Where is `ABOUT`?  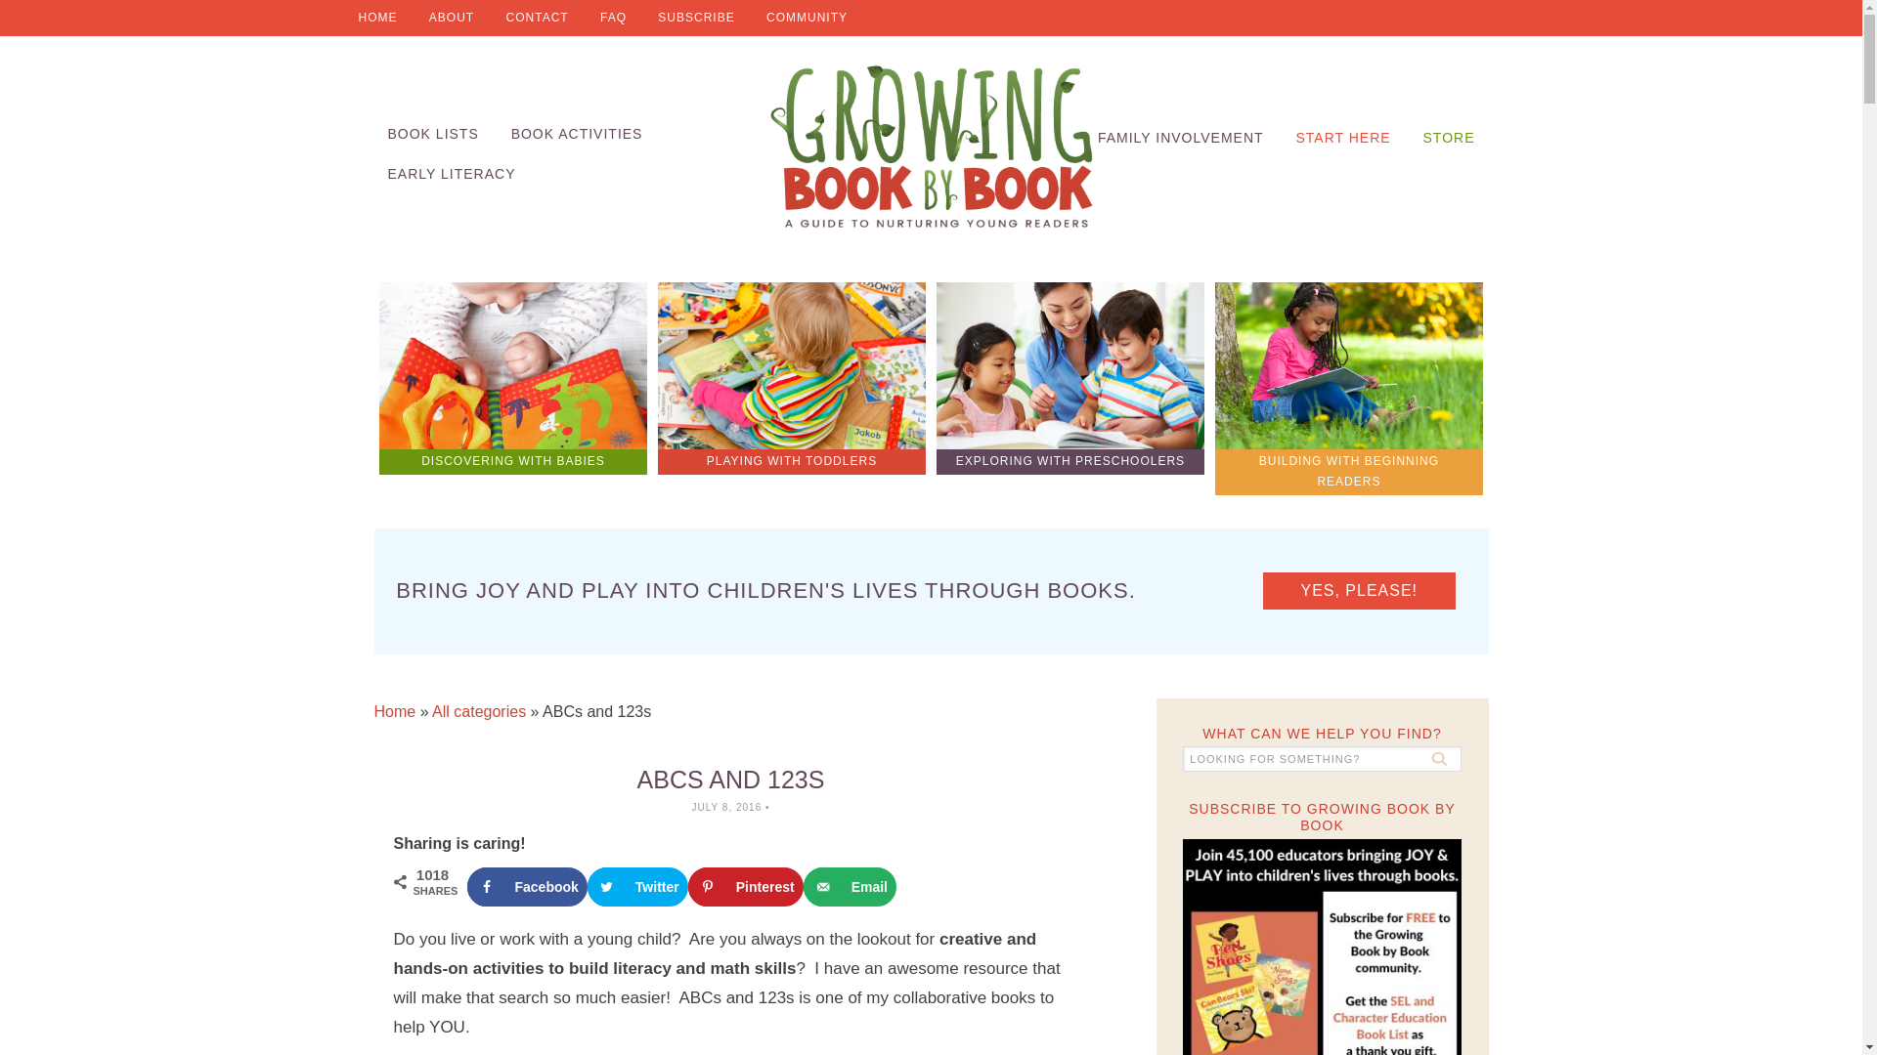
ABOUT is located at coordinates (452, 18).